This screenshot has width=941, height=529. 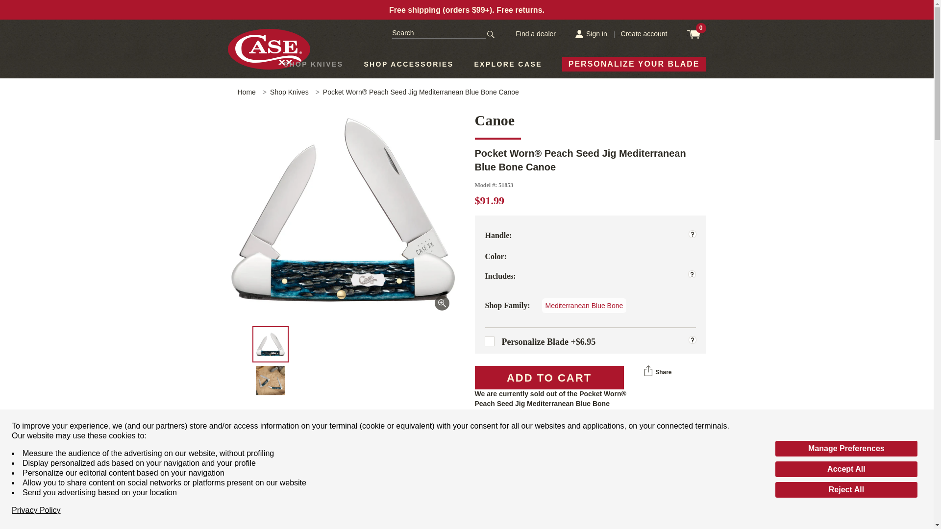 What do you see at coordinates (696, 34) in the screenshot?
I see `0` at bounding box center [696, 34].